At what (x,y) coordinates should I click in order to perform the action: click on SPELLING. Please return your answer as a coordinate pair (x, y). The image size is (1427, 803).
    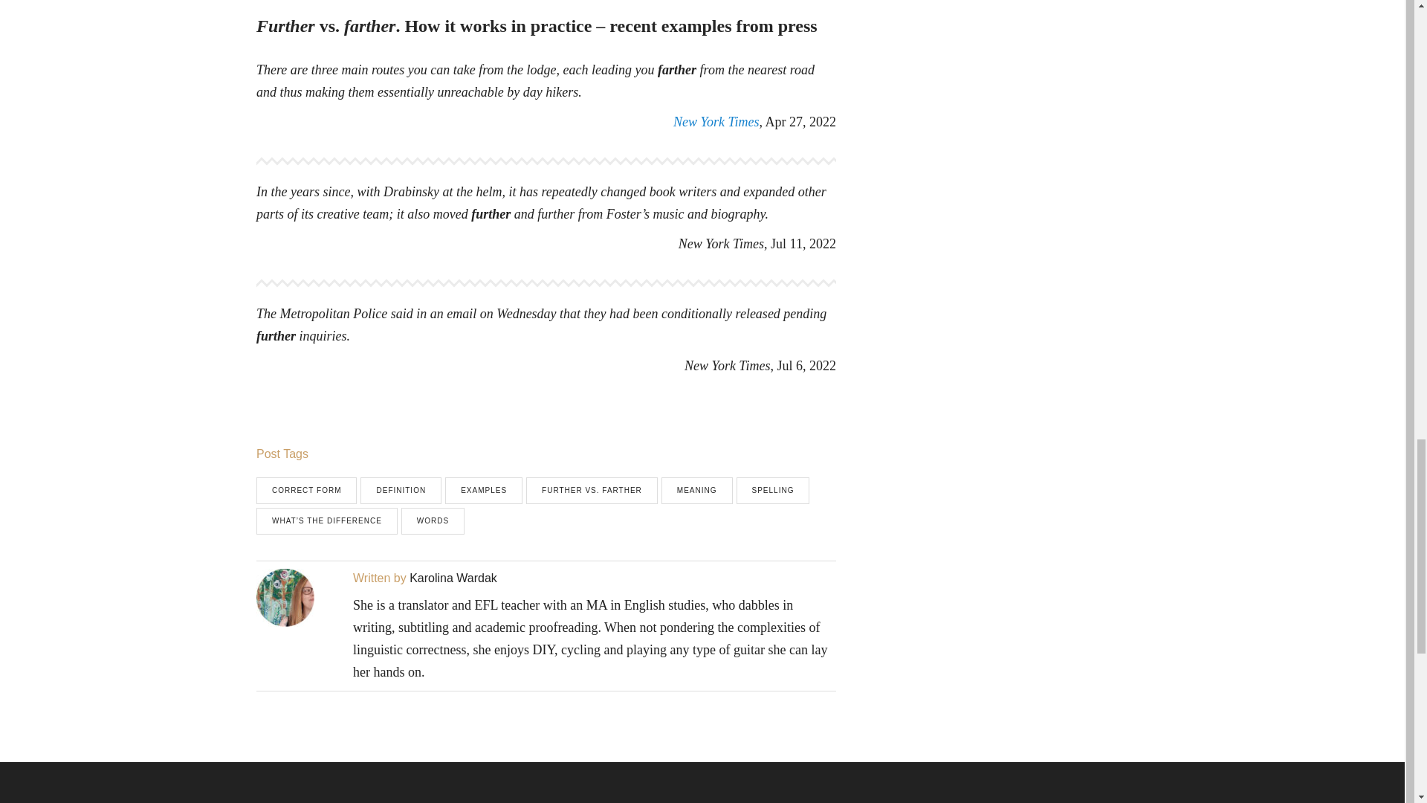
    Looking at the image, I should click on (773, 491).